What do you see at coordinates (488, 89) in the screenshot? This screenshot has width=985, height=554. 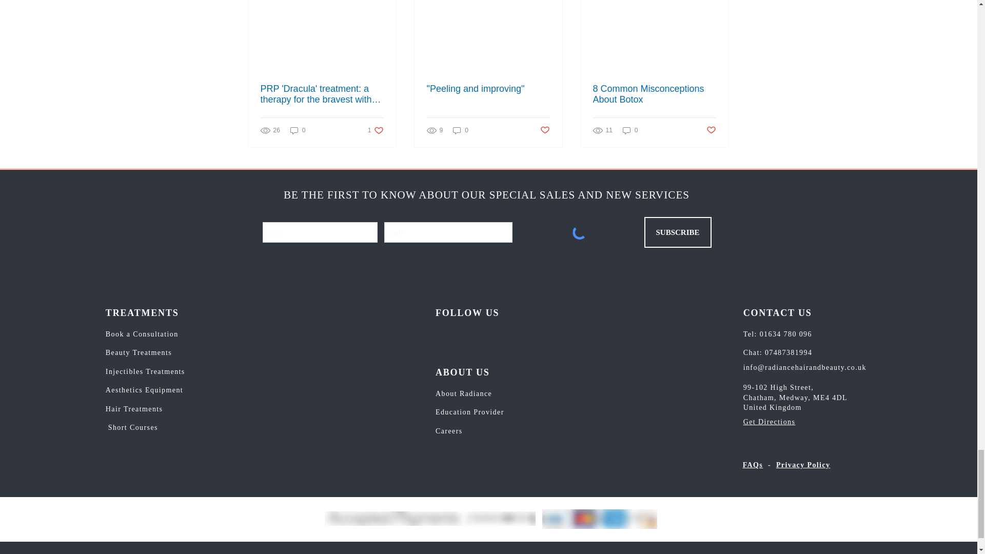 I see `0` at bounding box center [488, 89].